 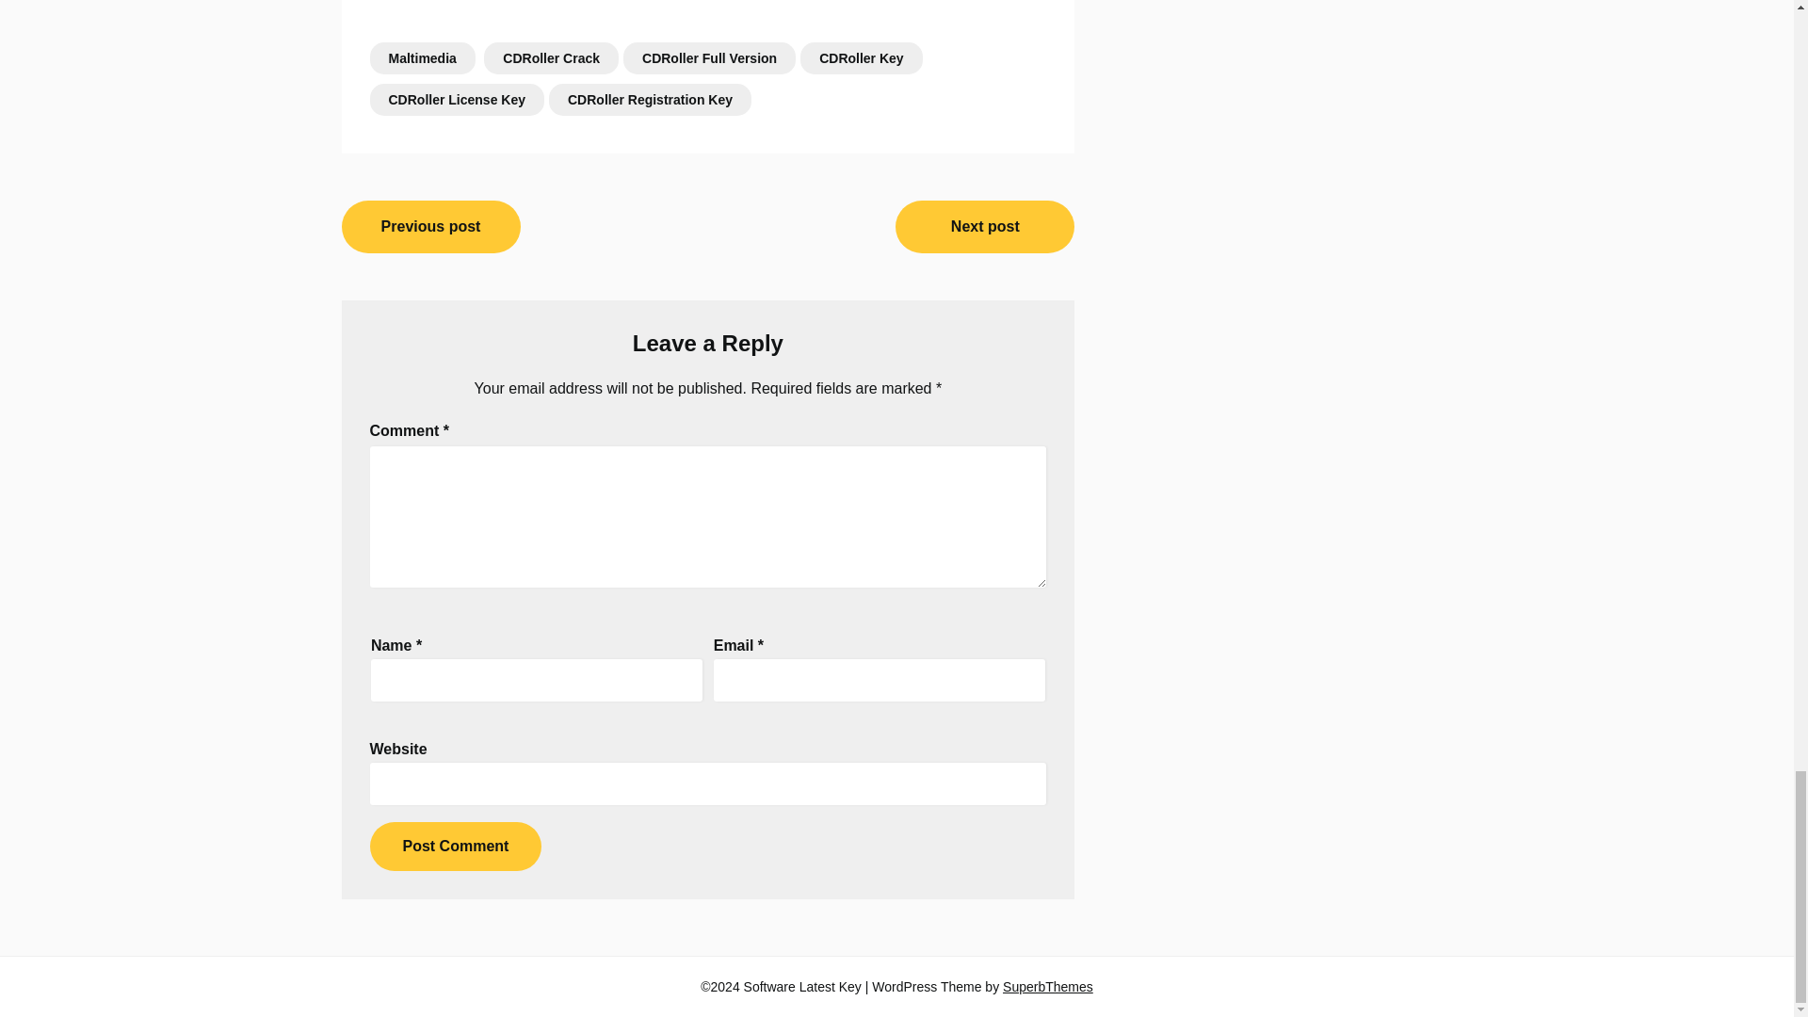 I want to click on CDRoller License Key, so click(x=456, y=100).